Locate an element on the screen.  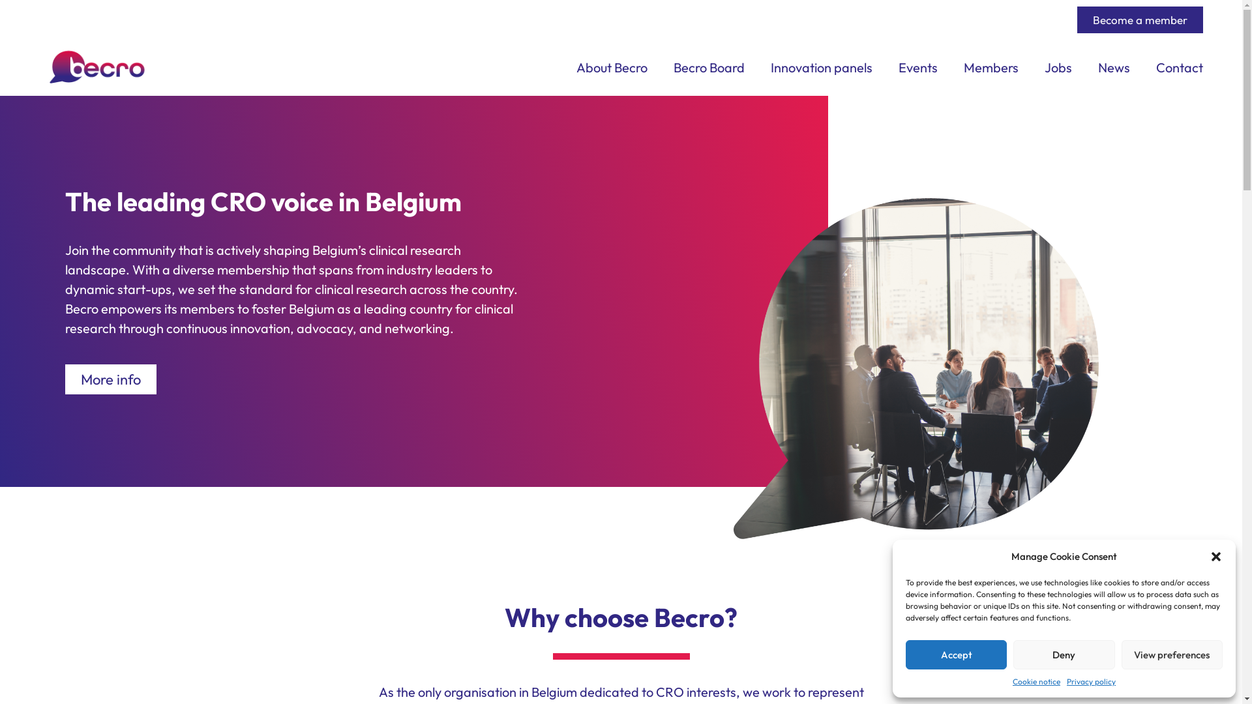
Events is located at coordinates (918, 68).